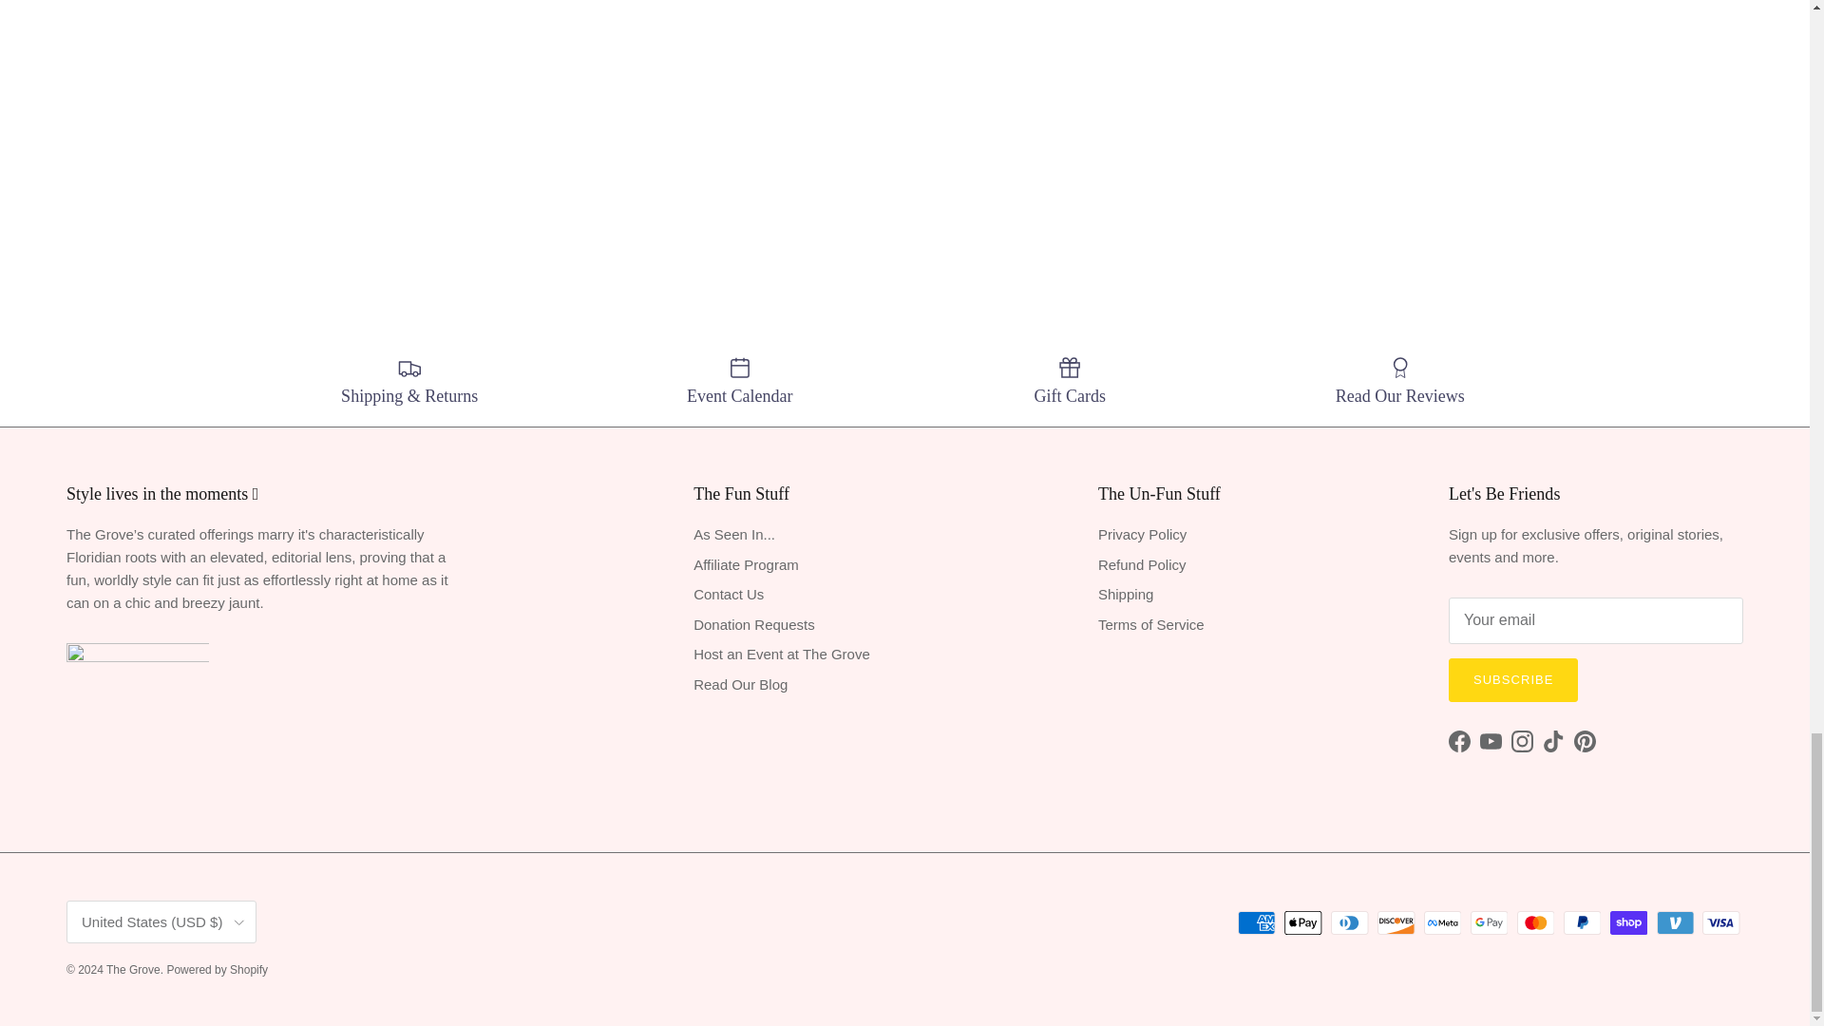  I want to click on Diners Club, so click(1349, 922).